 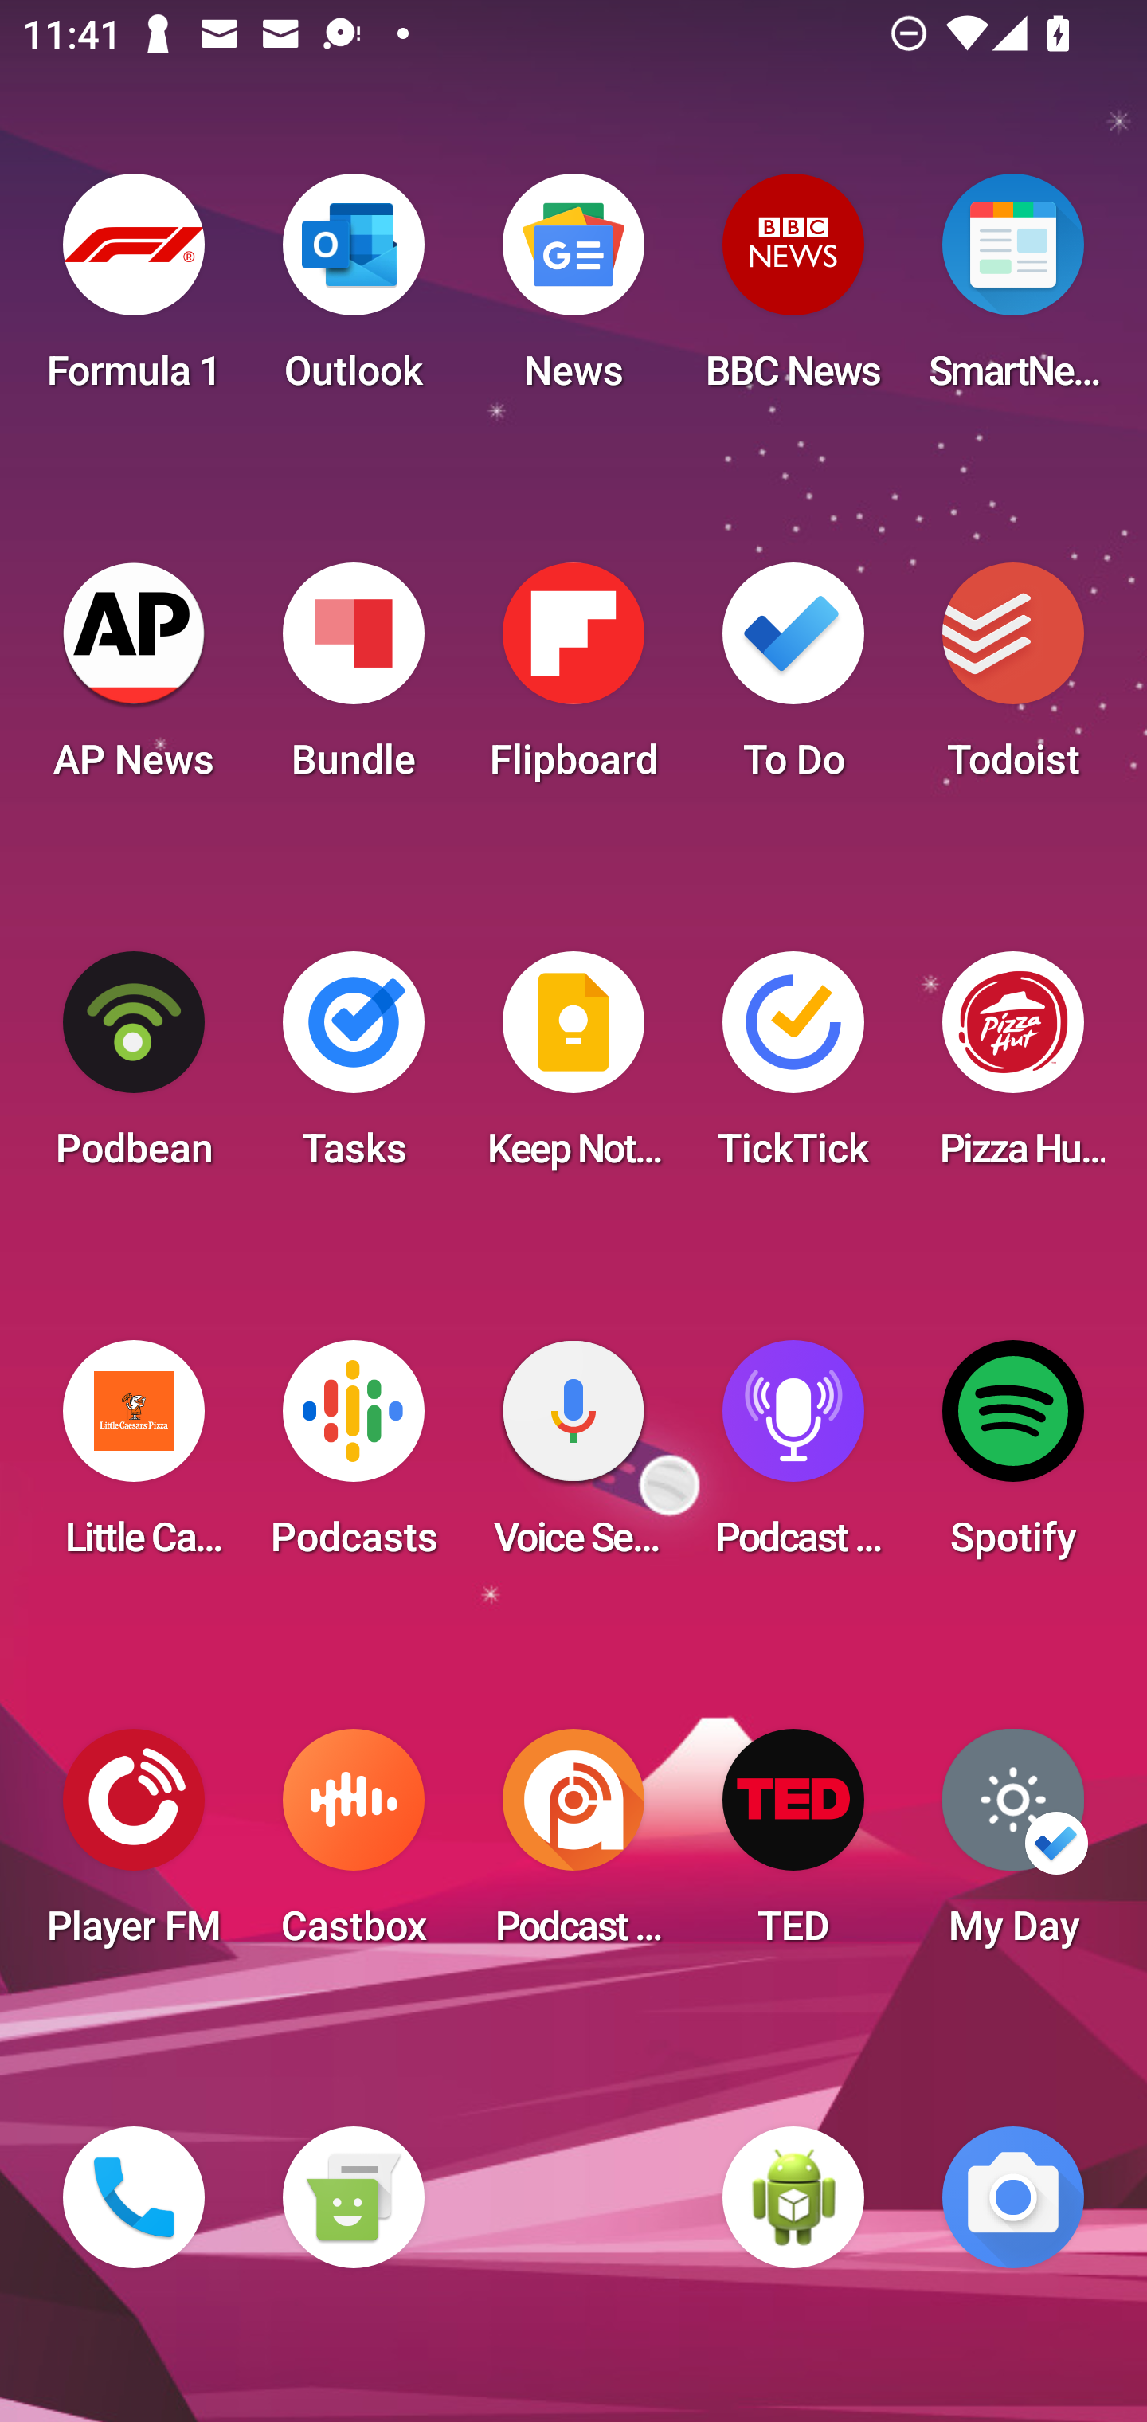 I want to click on Podbean, so click(x=134, y=1069).